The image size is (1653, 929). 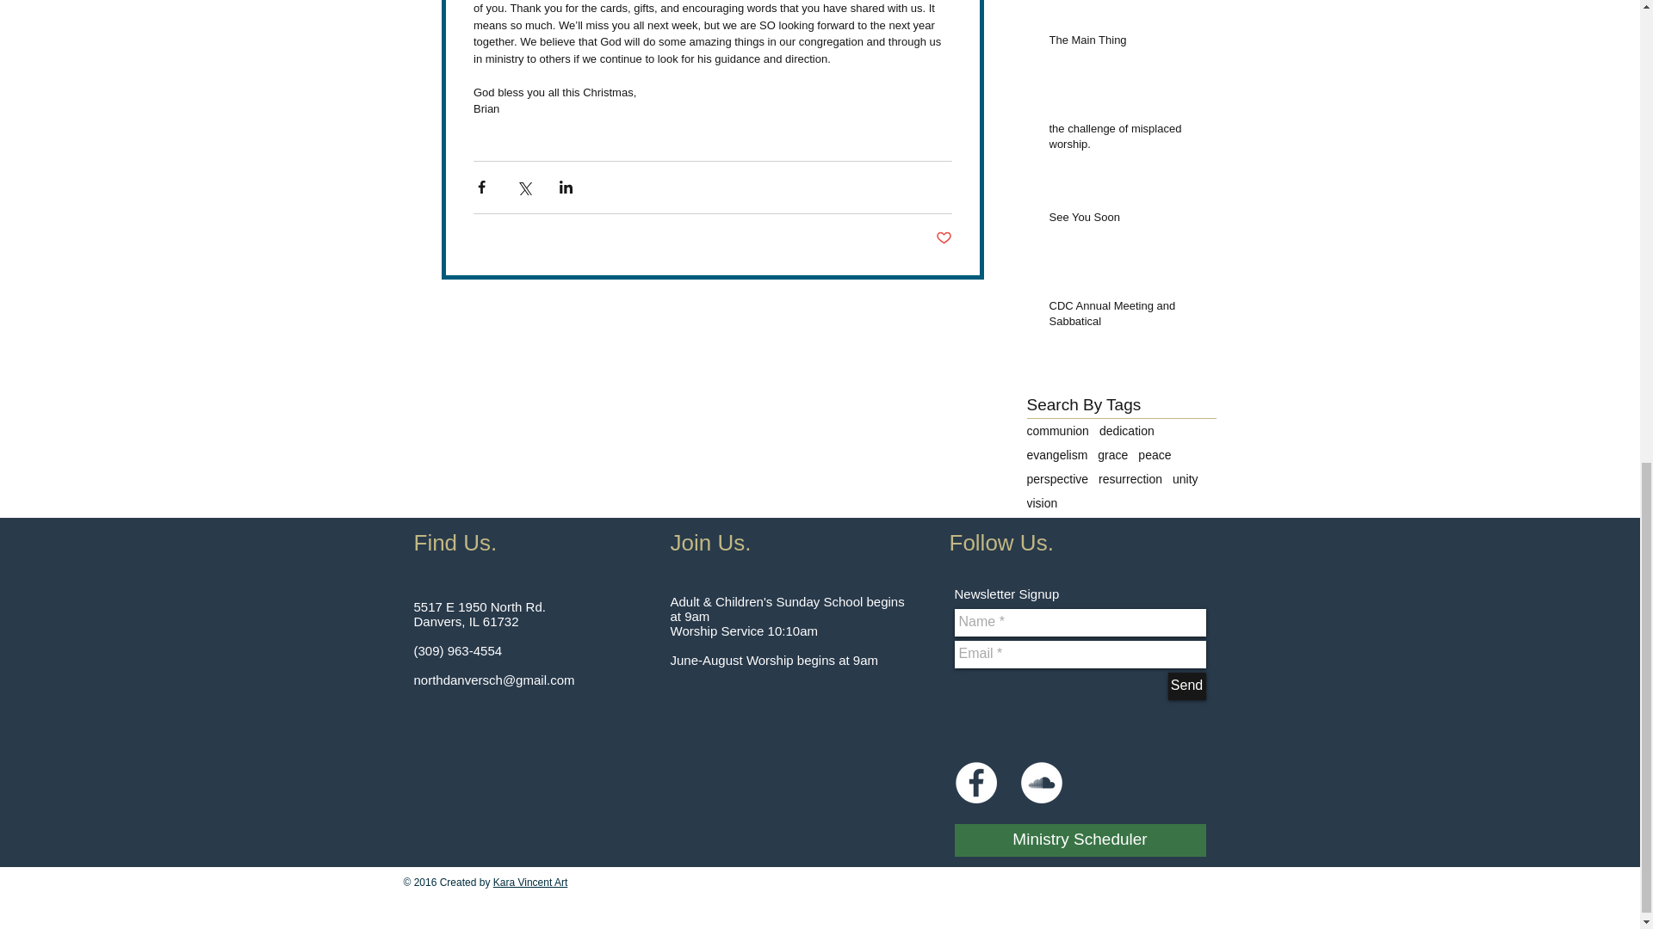 I want to click on dedication, so click(x=1126, y=430).